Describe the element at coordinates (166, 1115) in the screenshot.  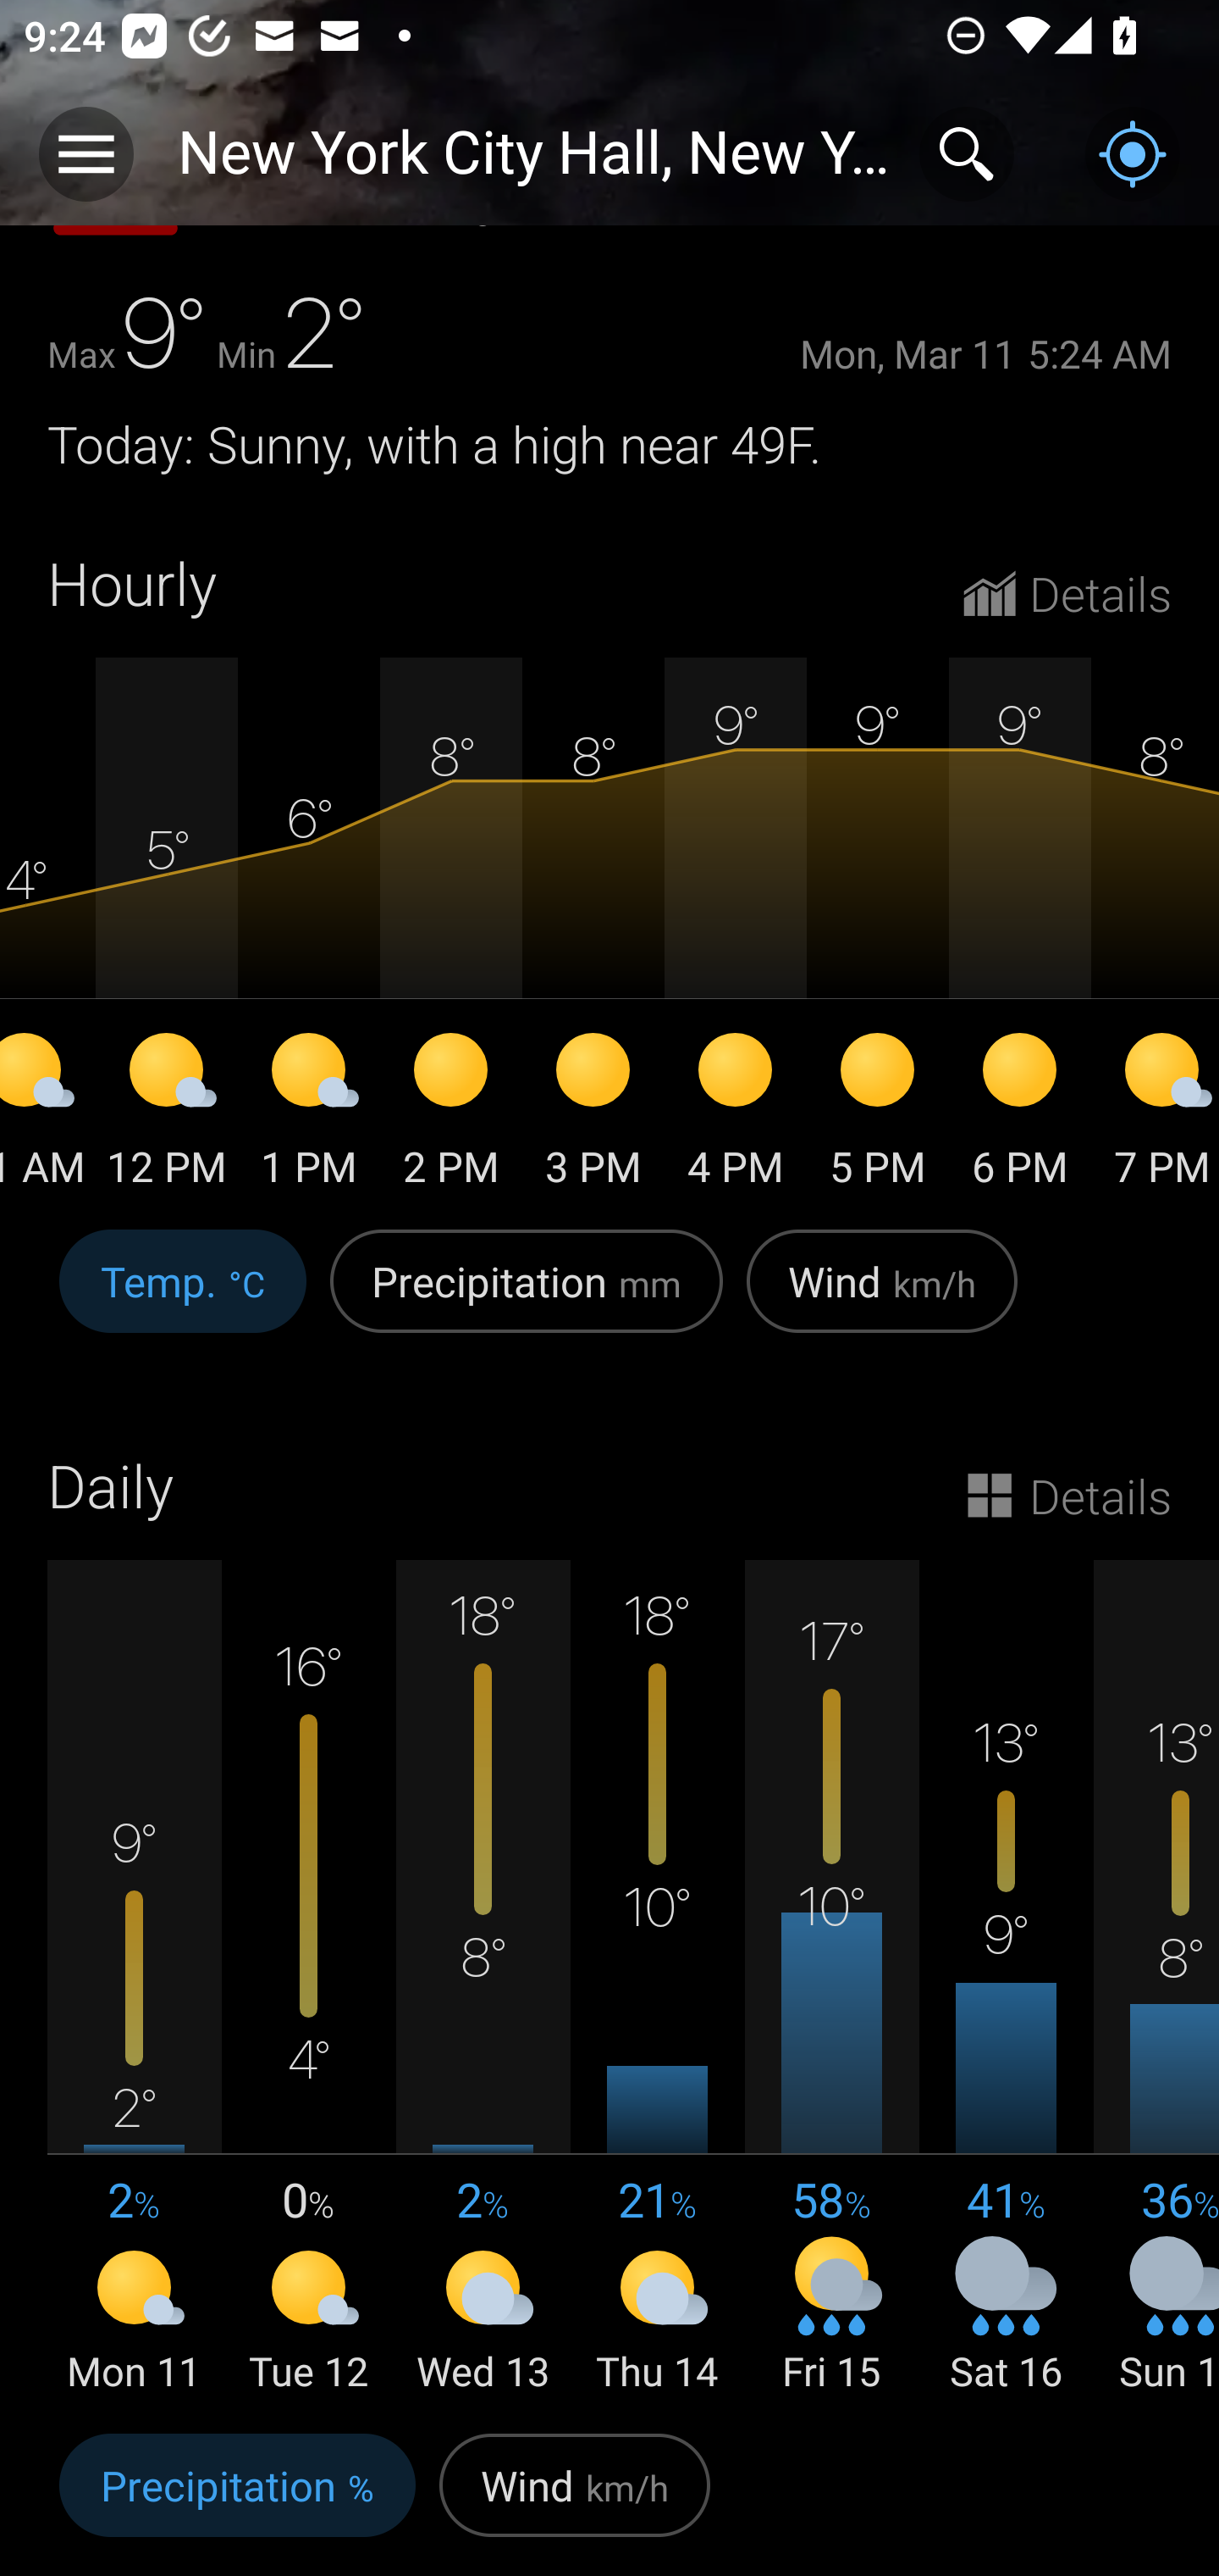
I see `12 PM` at that location.